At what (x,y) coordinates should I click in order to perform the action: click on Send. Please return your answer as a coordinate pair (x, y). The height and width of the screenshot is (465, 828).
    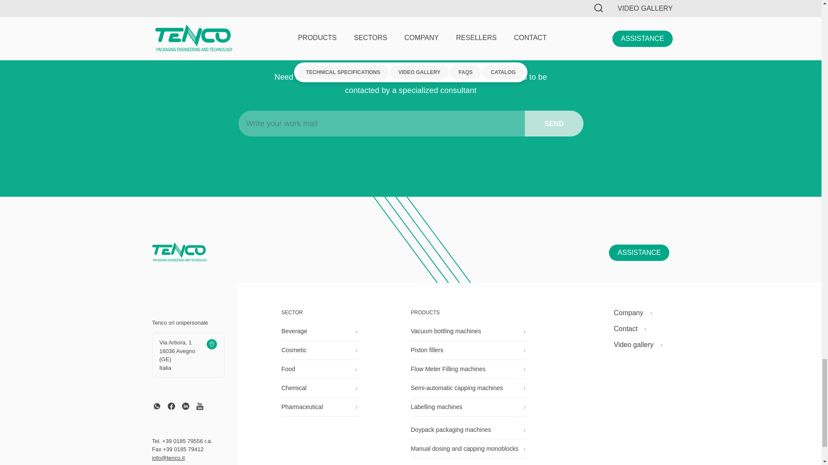
    Looking at the image, I should click on (554, 124).